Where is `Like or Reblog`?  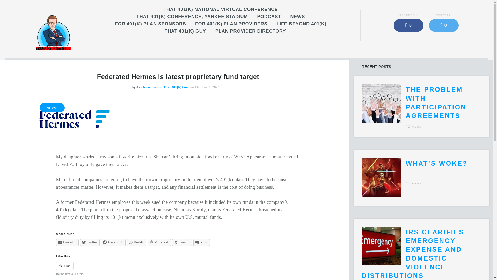 Like or Reblog is located at coordinates (178, 269).